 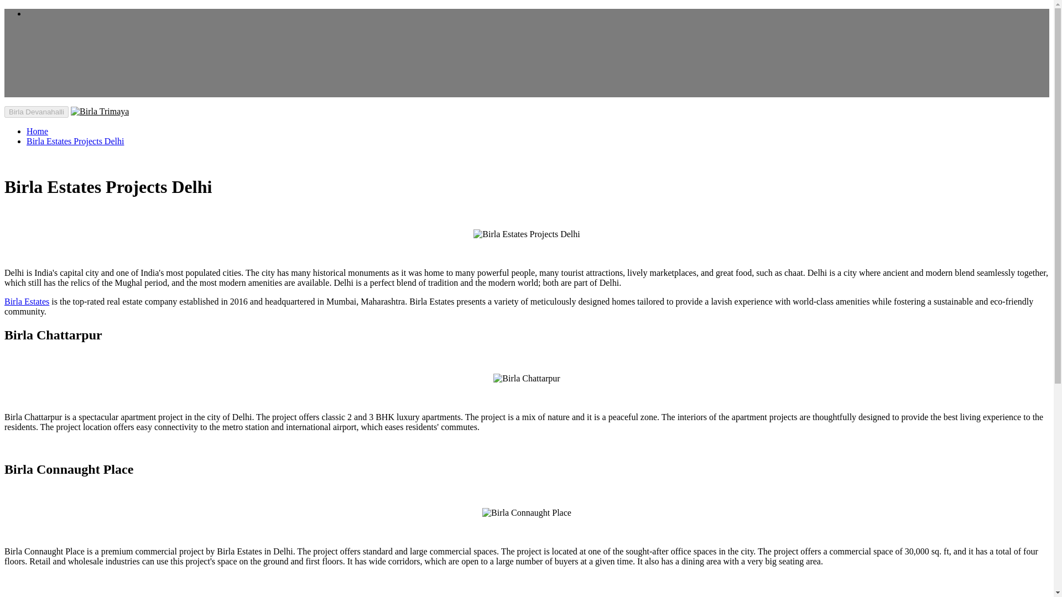 I want to click on Birla Trimaya, so click(x=37, y=131).